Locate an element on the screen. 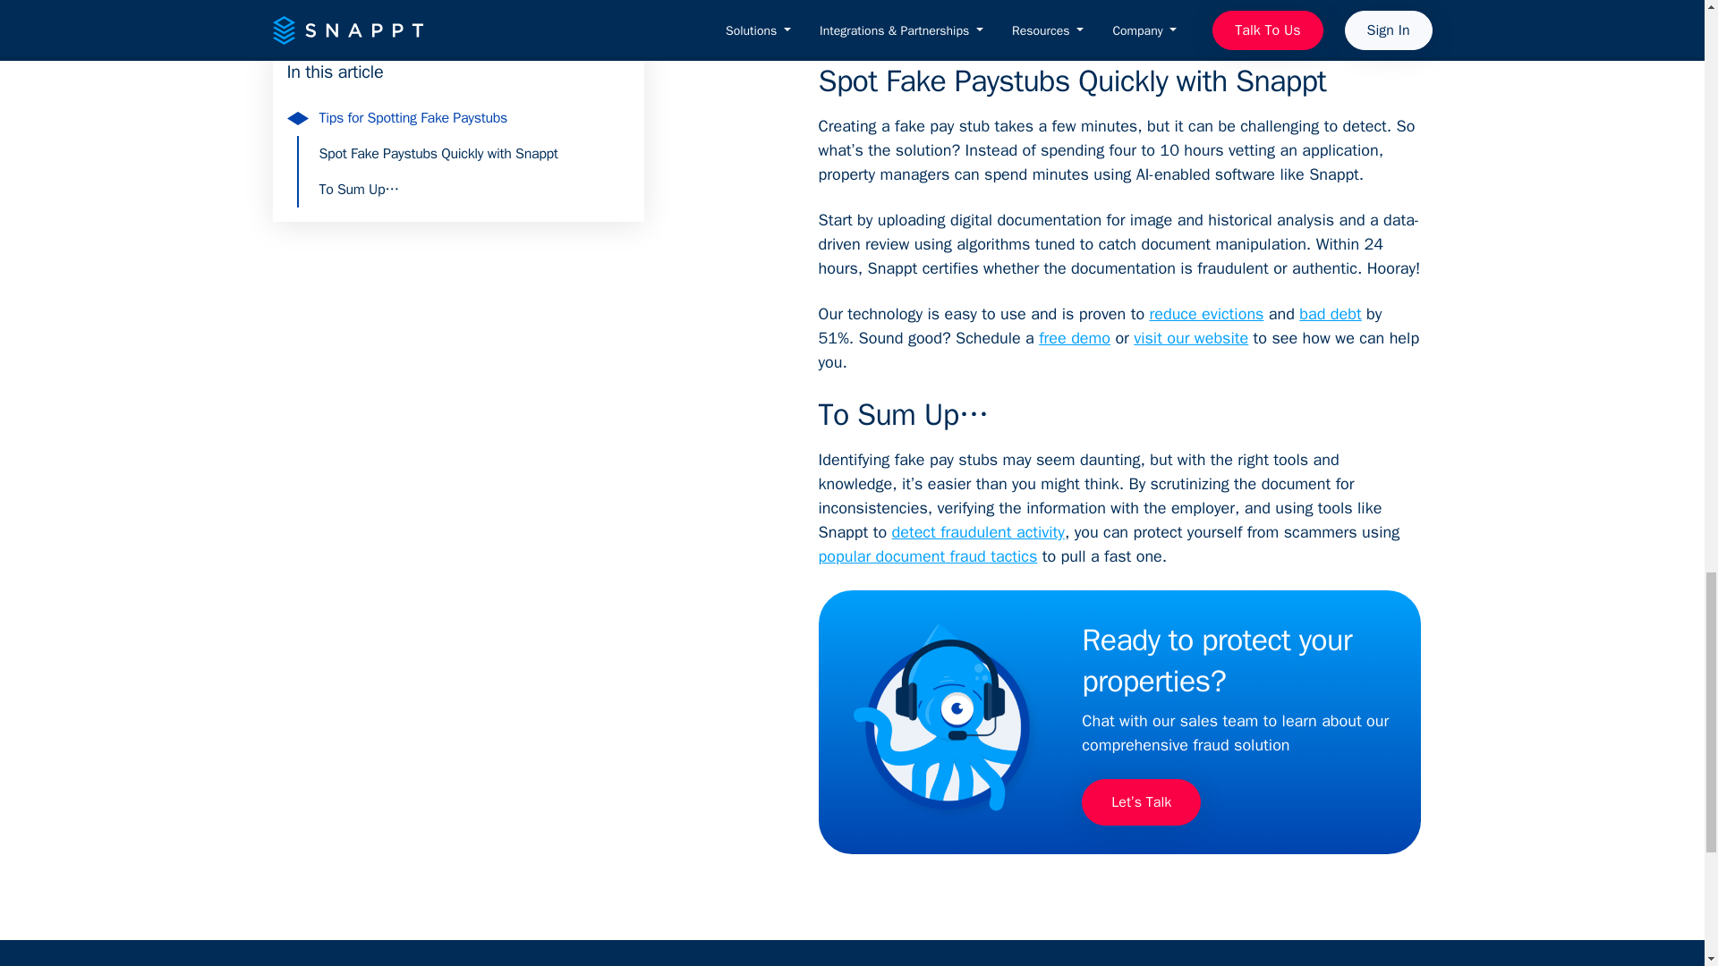 The image size is (1718, 966). detect fraudulent activity is located at coordinates (978, 531).